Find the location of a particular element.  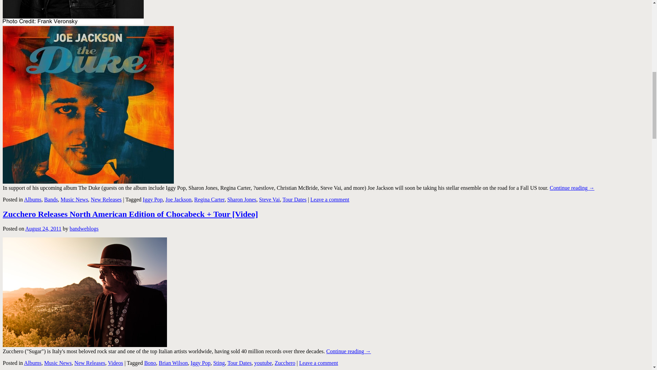

View all posts in Music News is located at coordinates (74, 199).